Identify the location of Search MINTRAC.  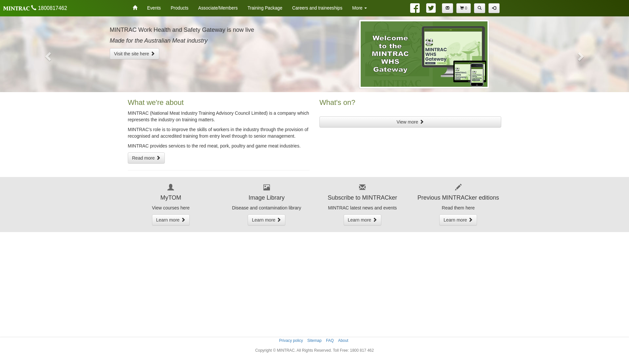
(480, 8).